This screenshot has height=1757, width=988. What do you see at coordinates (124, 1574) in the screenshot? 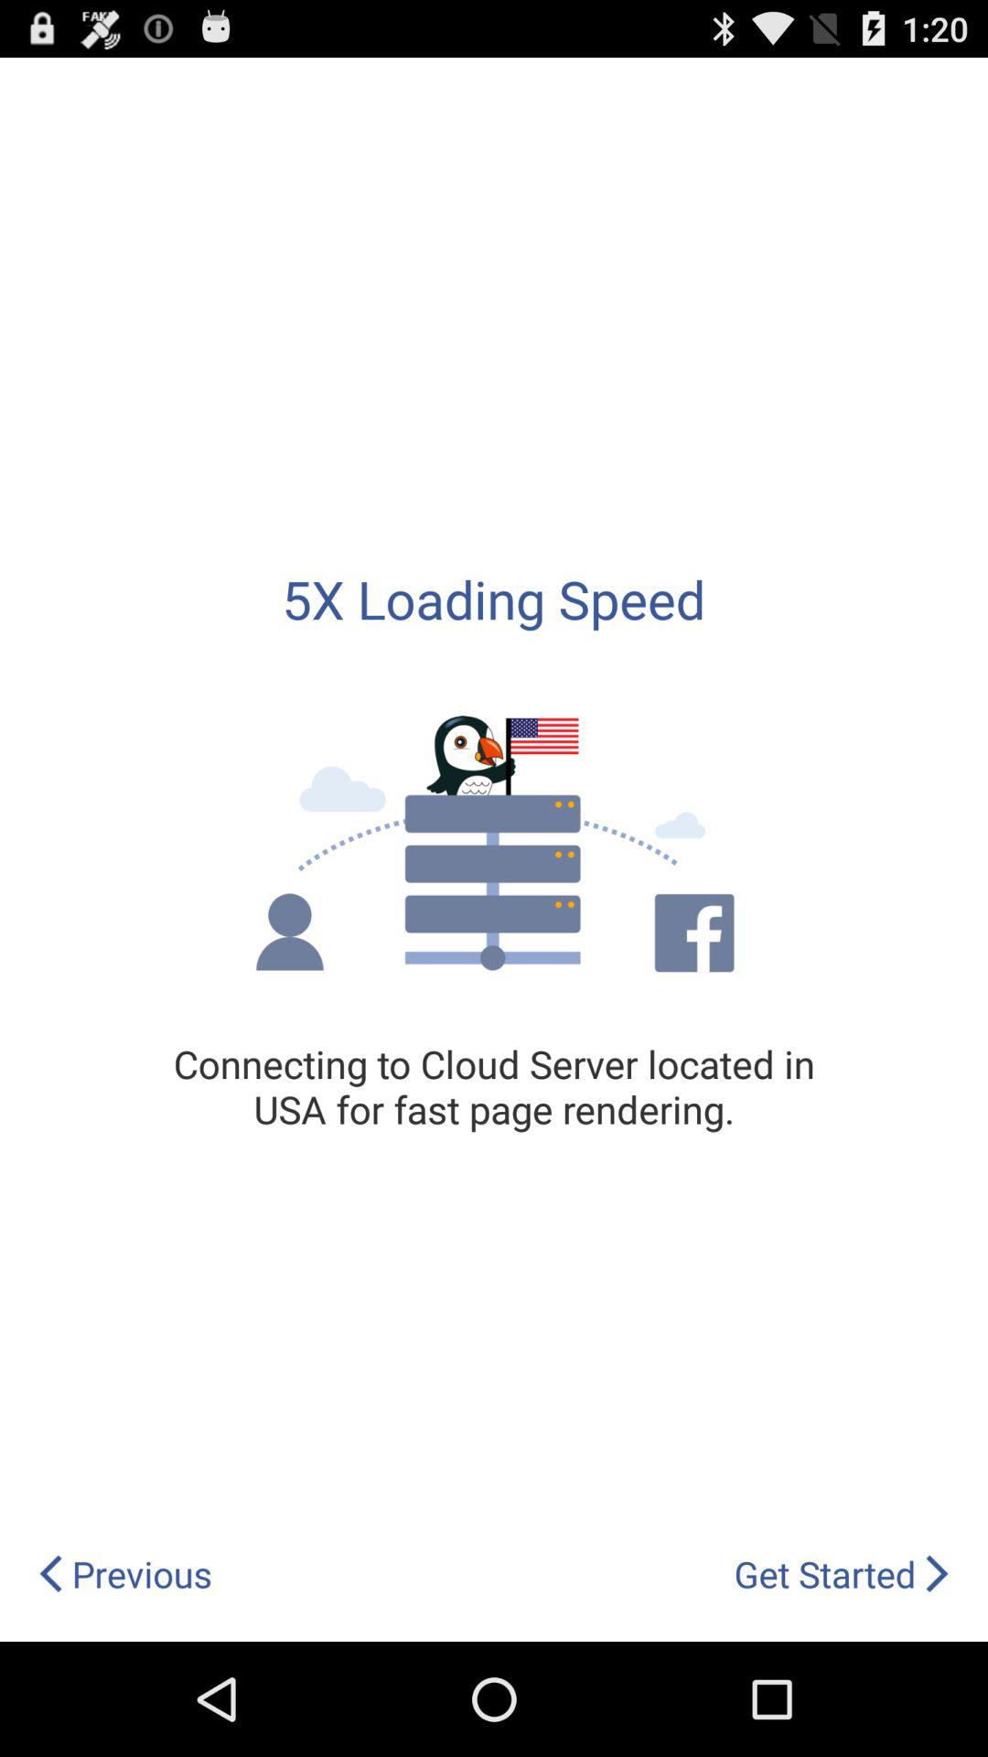
I see `choose app to the left of get started icon` at bounding box center [124, 1574].